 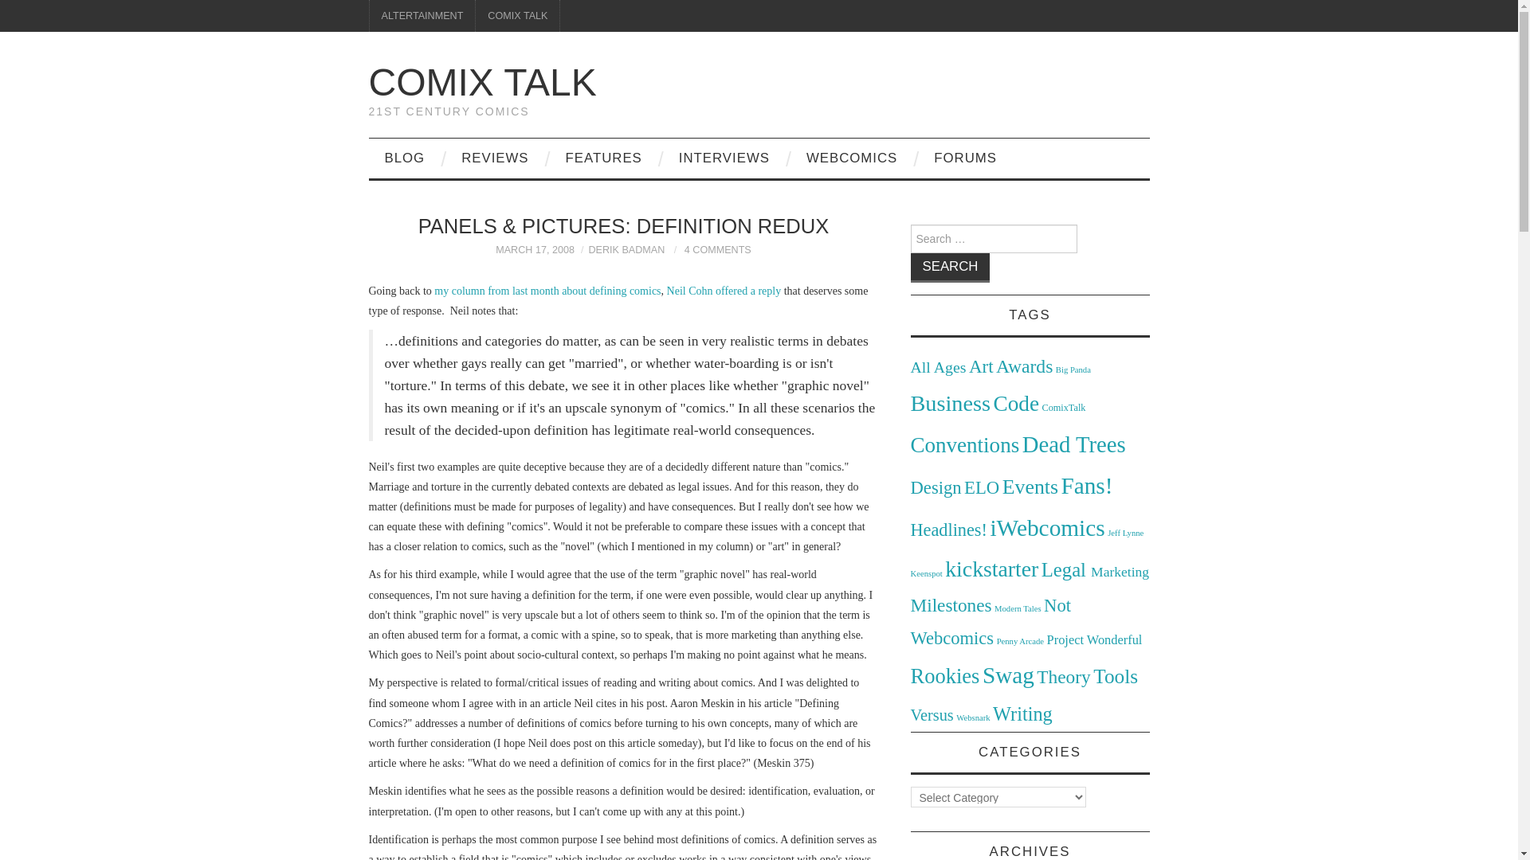 What do you see at coordinates (937, 366) in the screenshot?
I see `All Ages` at bounding box center [937, 366].